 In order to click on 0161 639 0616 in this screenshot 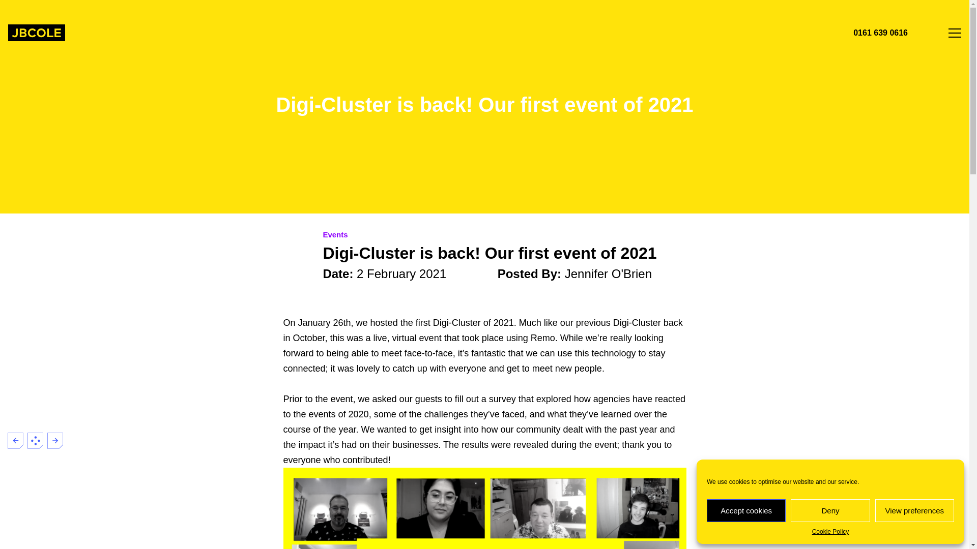, I will do `click(878, 33)`.